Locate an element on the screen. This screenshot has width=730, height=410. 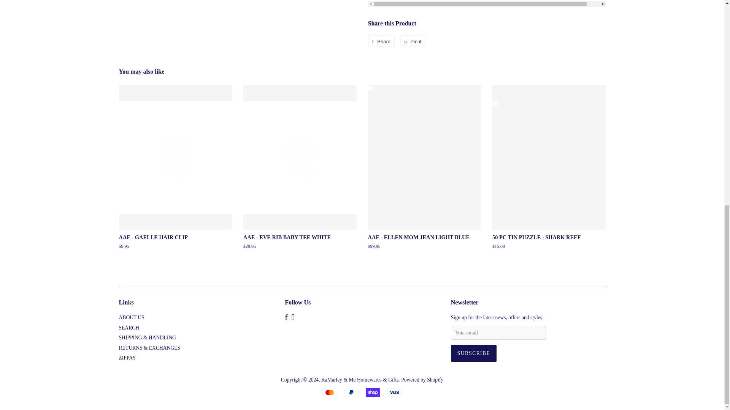
Visa is located at coordinates (395, 393).